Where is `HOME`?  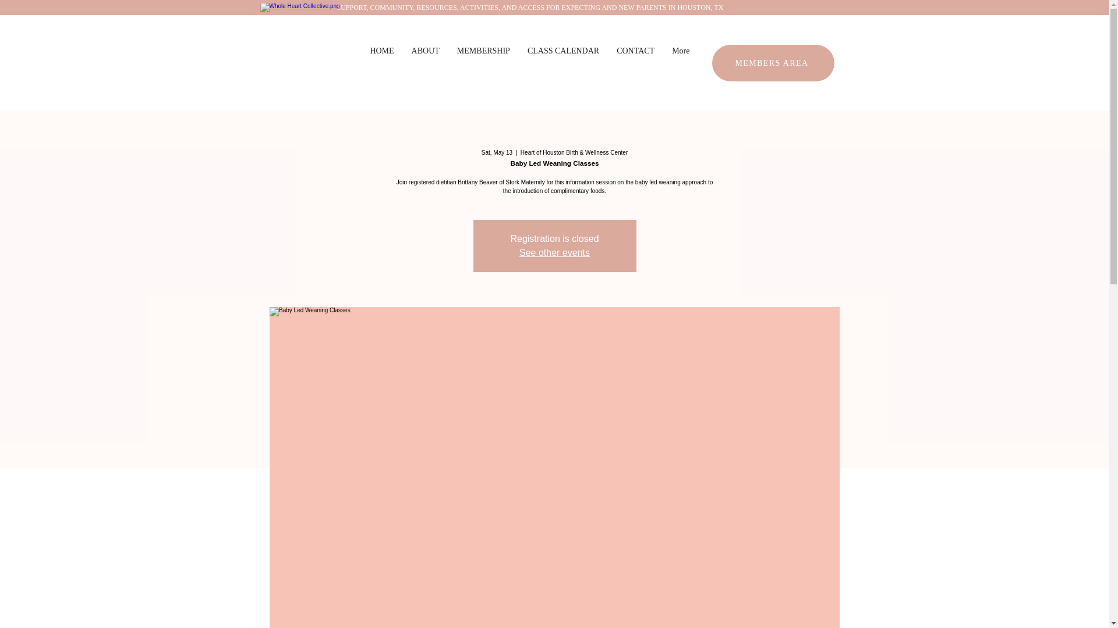
HOME is located at coordinates (382, 63).